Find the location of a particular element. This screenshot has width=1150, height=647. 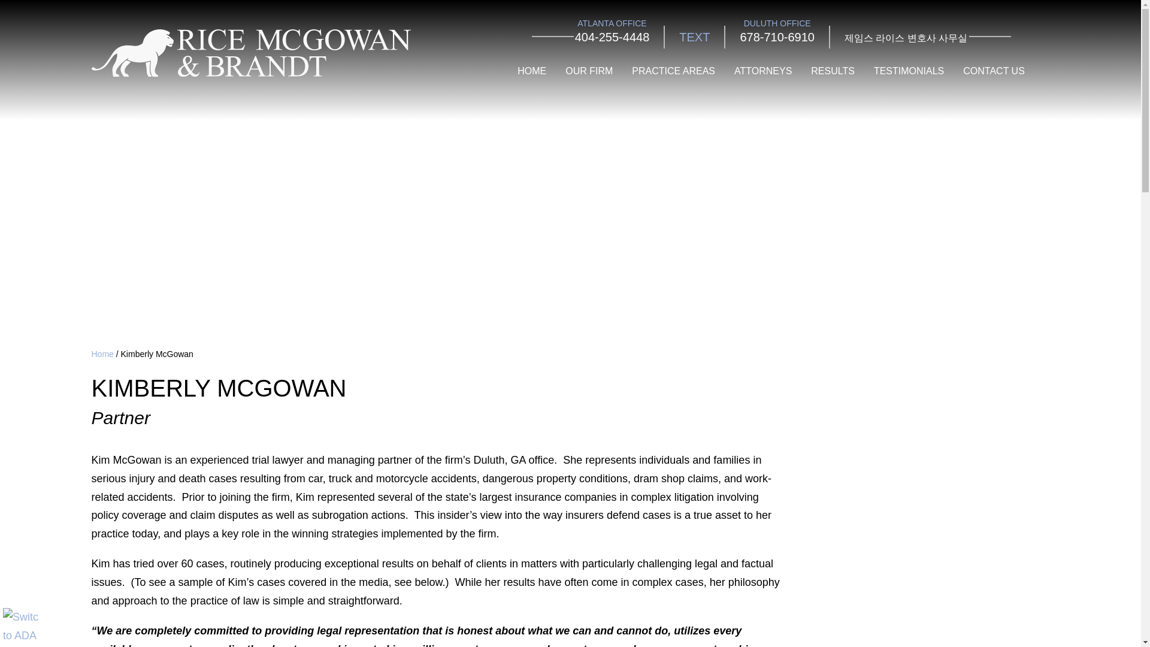

TEXT is located at coordinates (694, 37).